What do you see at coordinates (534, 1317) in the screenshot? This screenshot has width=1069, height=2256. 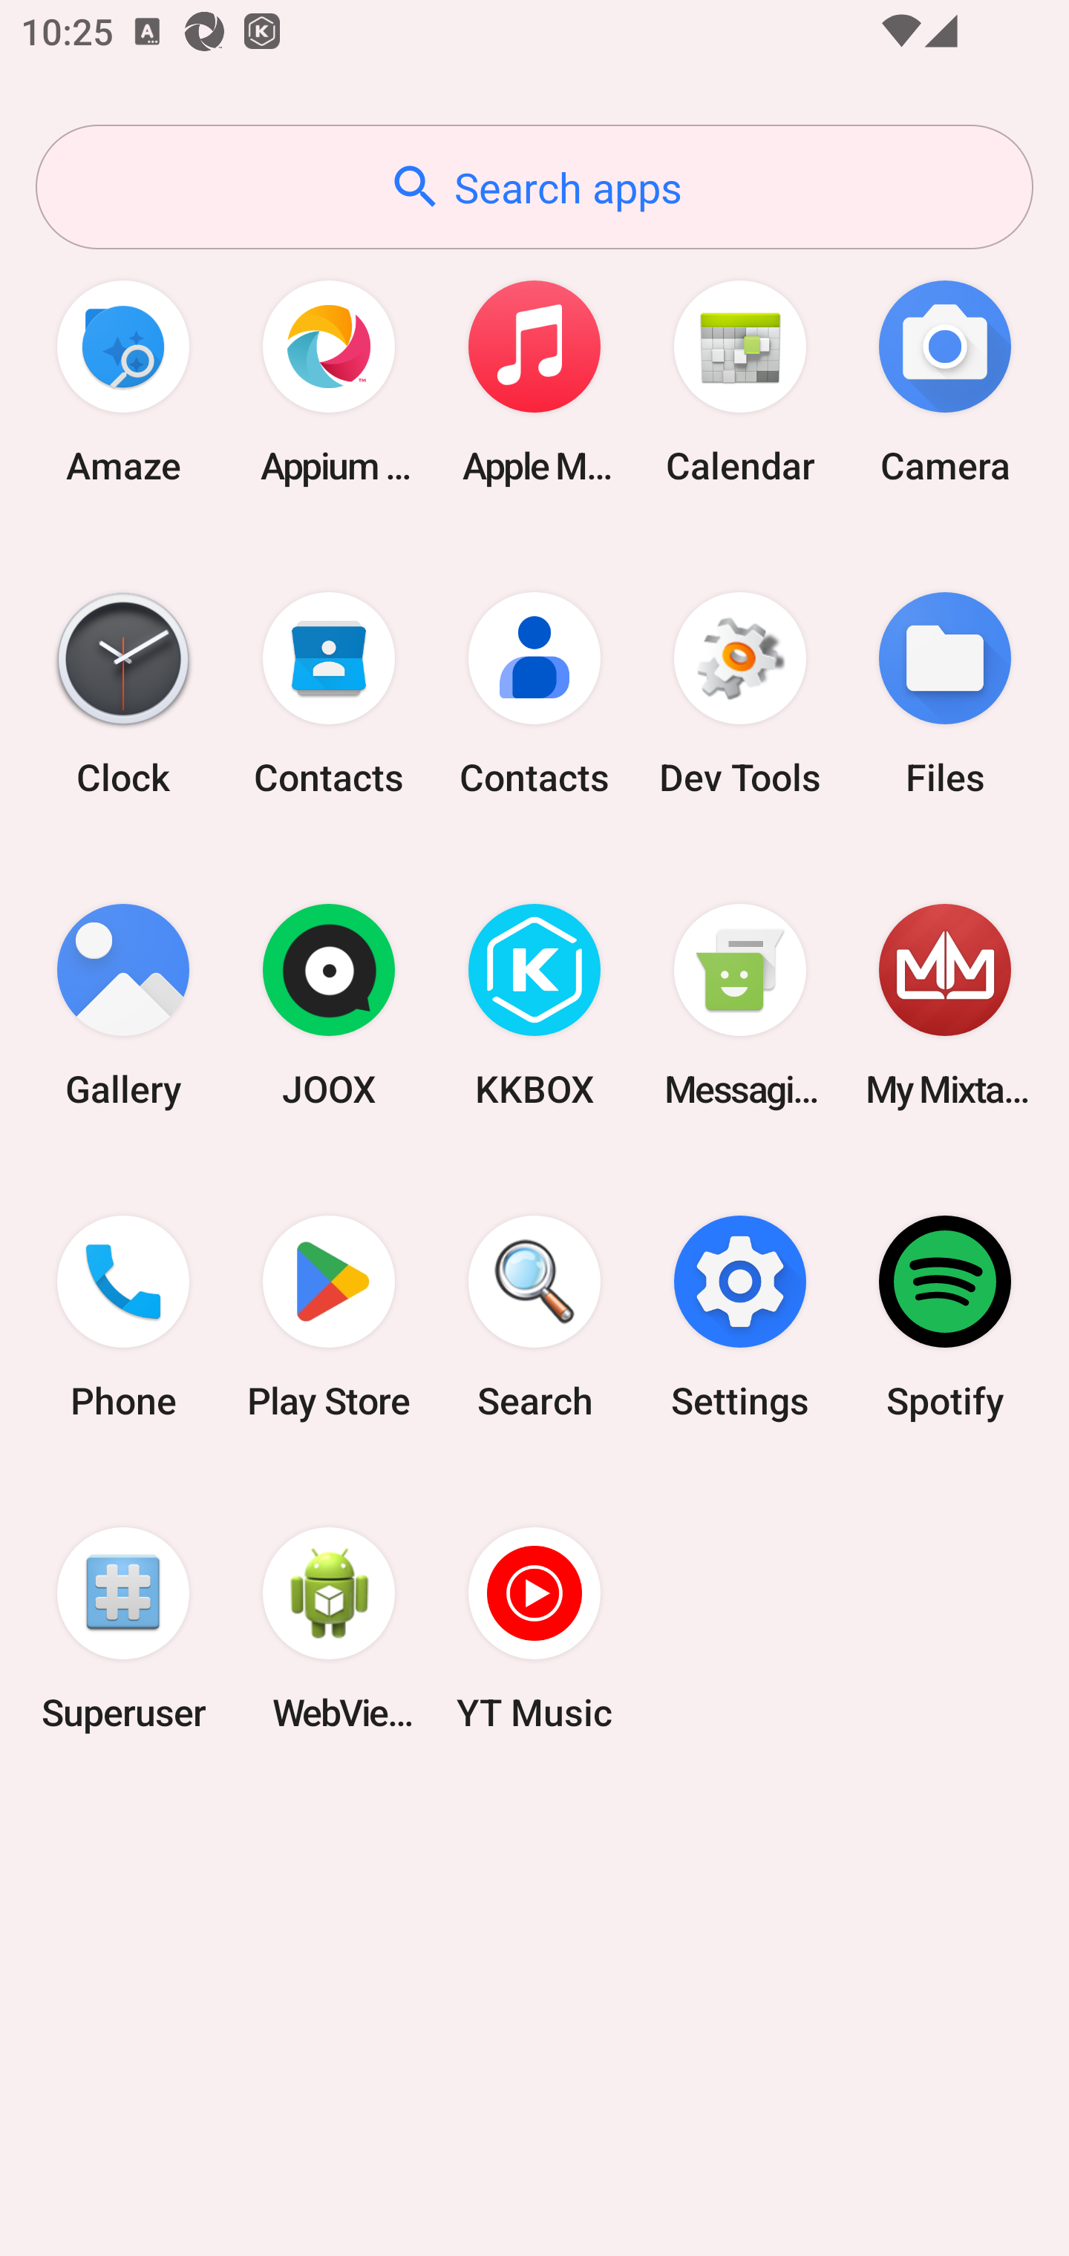 I see `Search` at bounding box center [534, 1317].